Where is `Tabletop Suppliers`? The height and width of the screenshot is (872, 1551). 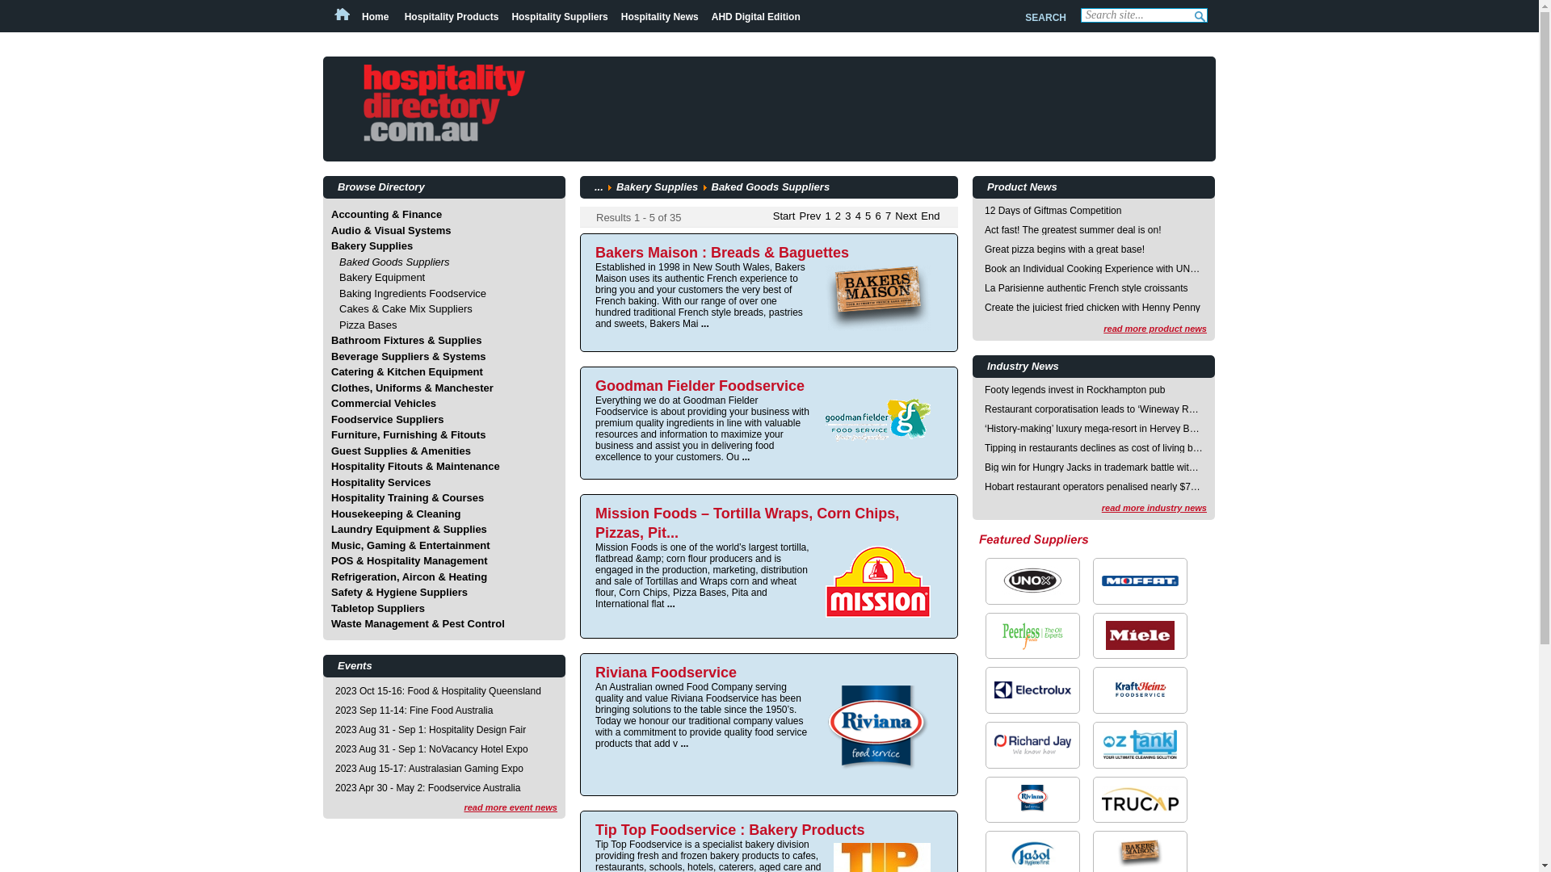 Tabletop Suppliers is located at coordinates (378, 609).